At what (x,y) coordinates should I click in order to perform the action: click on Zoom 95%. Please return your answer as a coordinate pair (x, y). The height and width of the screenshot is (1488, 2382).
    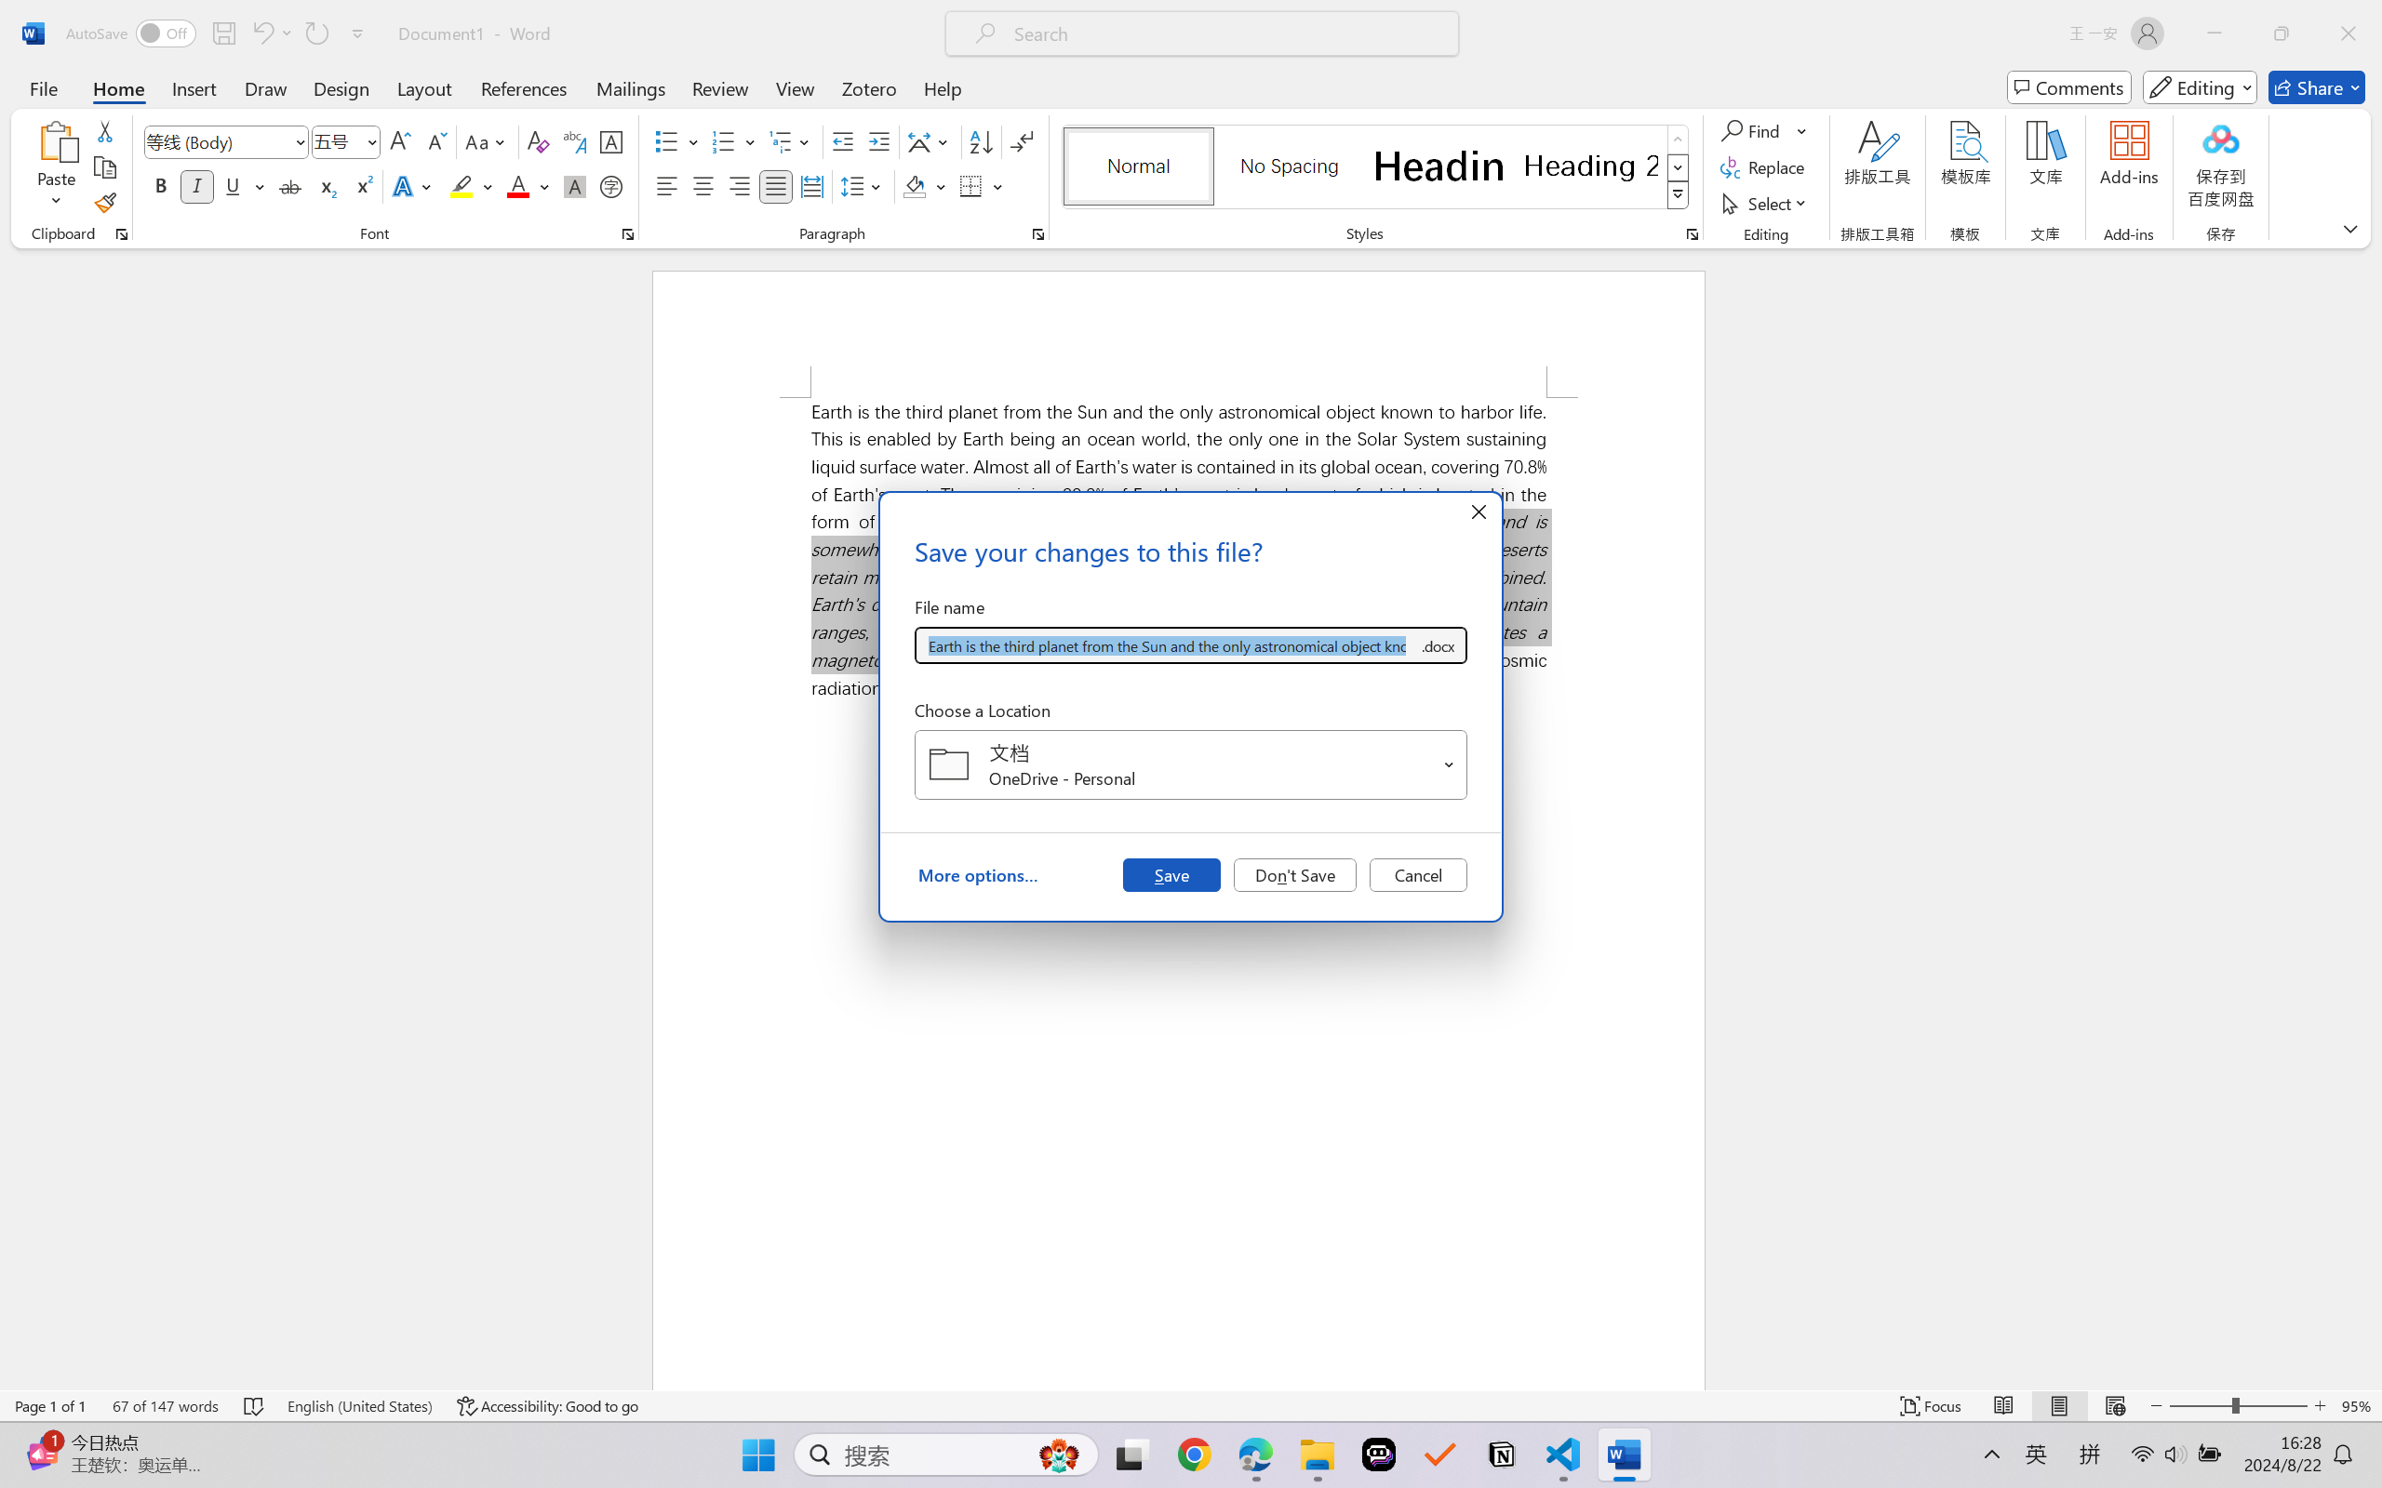
    Looking at the image, I should click on (2357, 1406).